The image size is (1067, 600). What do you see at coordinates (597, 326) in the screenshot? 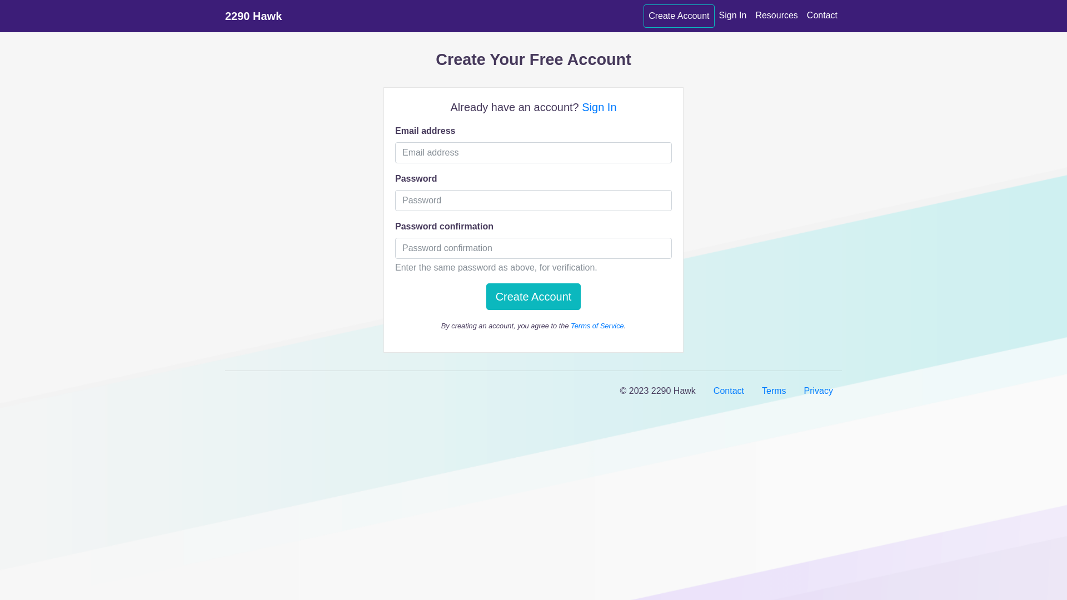
I see `Terms of Service` at bounding box center [597, 326].